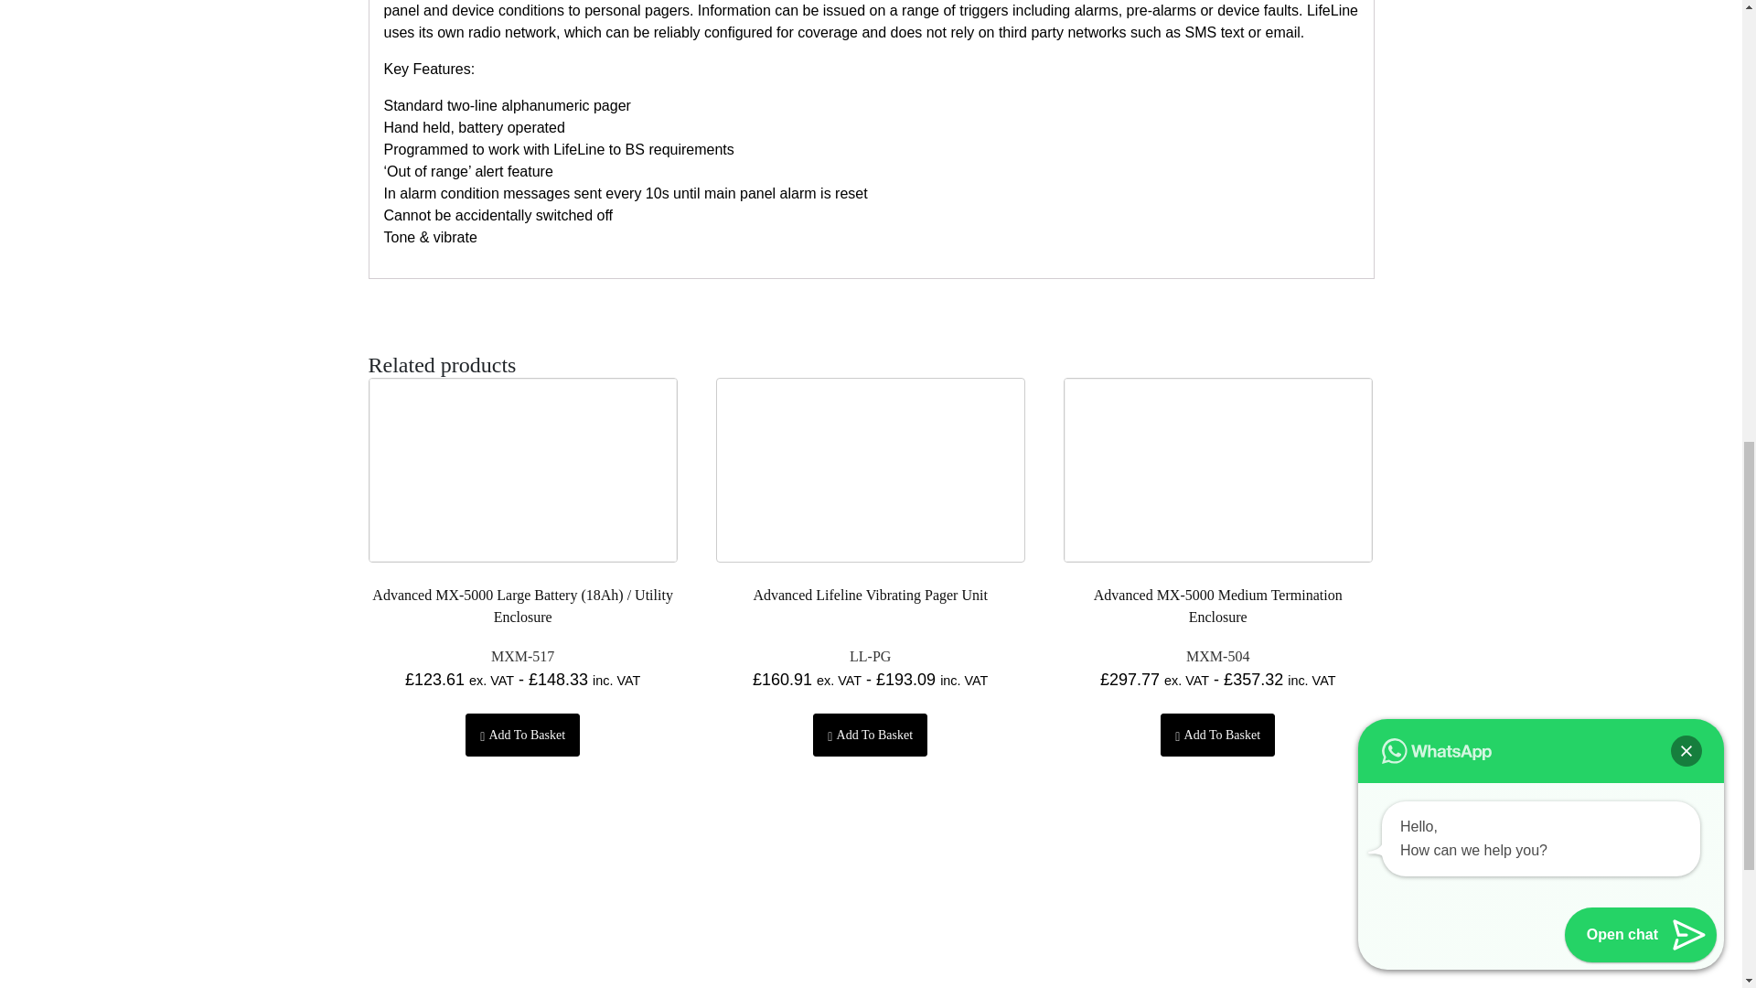 This screenshot has height=988, width=1756. Describe the element at coordinates (115, 929) in the screenshot. I see `The Fire Safety Shop` at that location.